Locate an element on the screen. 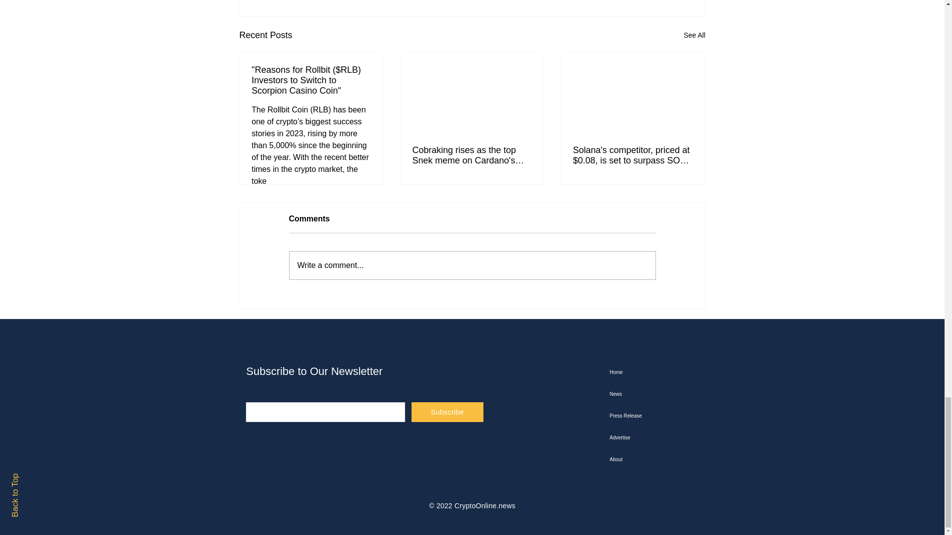 This screenshot has height=535, width=952. See All is located at coordinates (694, 36).